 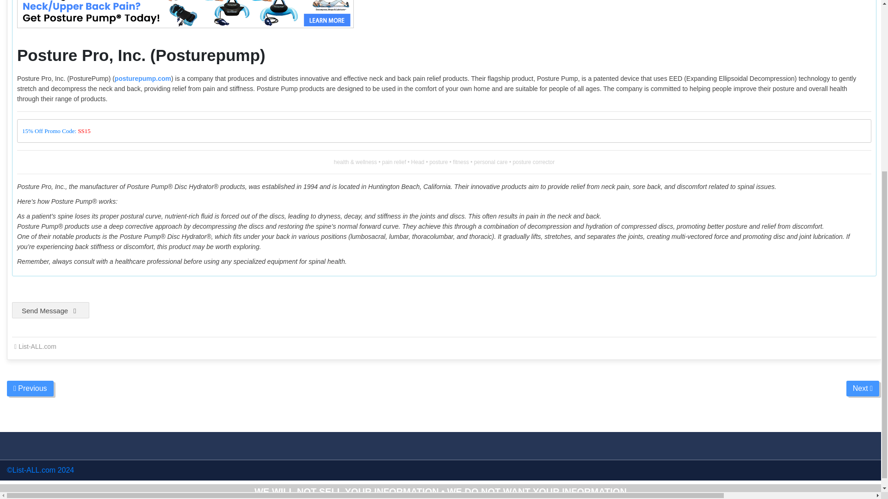 What do you see at coordinates (30, 388) in the screenshot?
I see `Previous` at bounding box center [30, 388].